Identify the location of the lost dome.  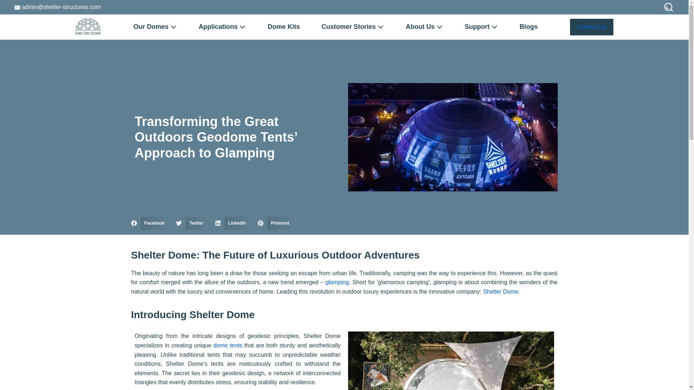
(450, 361).